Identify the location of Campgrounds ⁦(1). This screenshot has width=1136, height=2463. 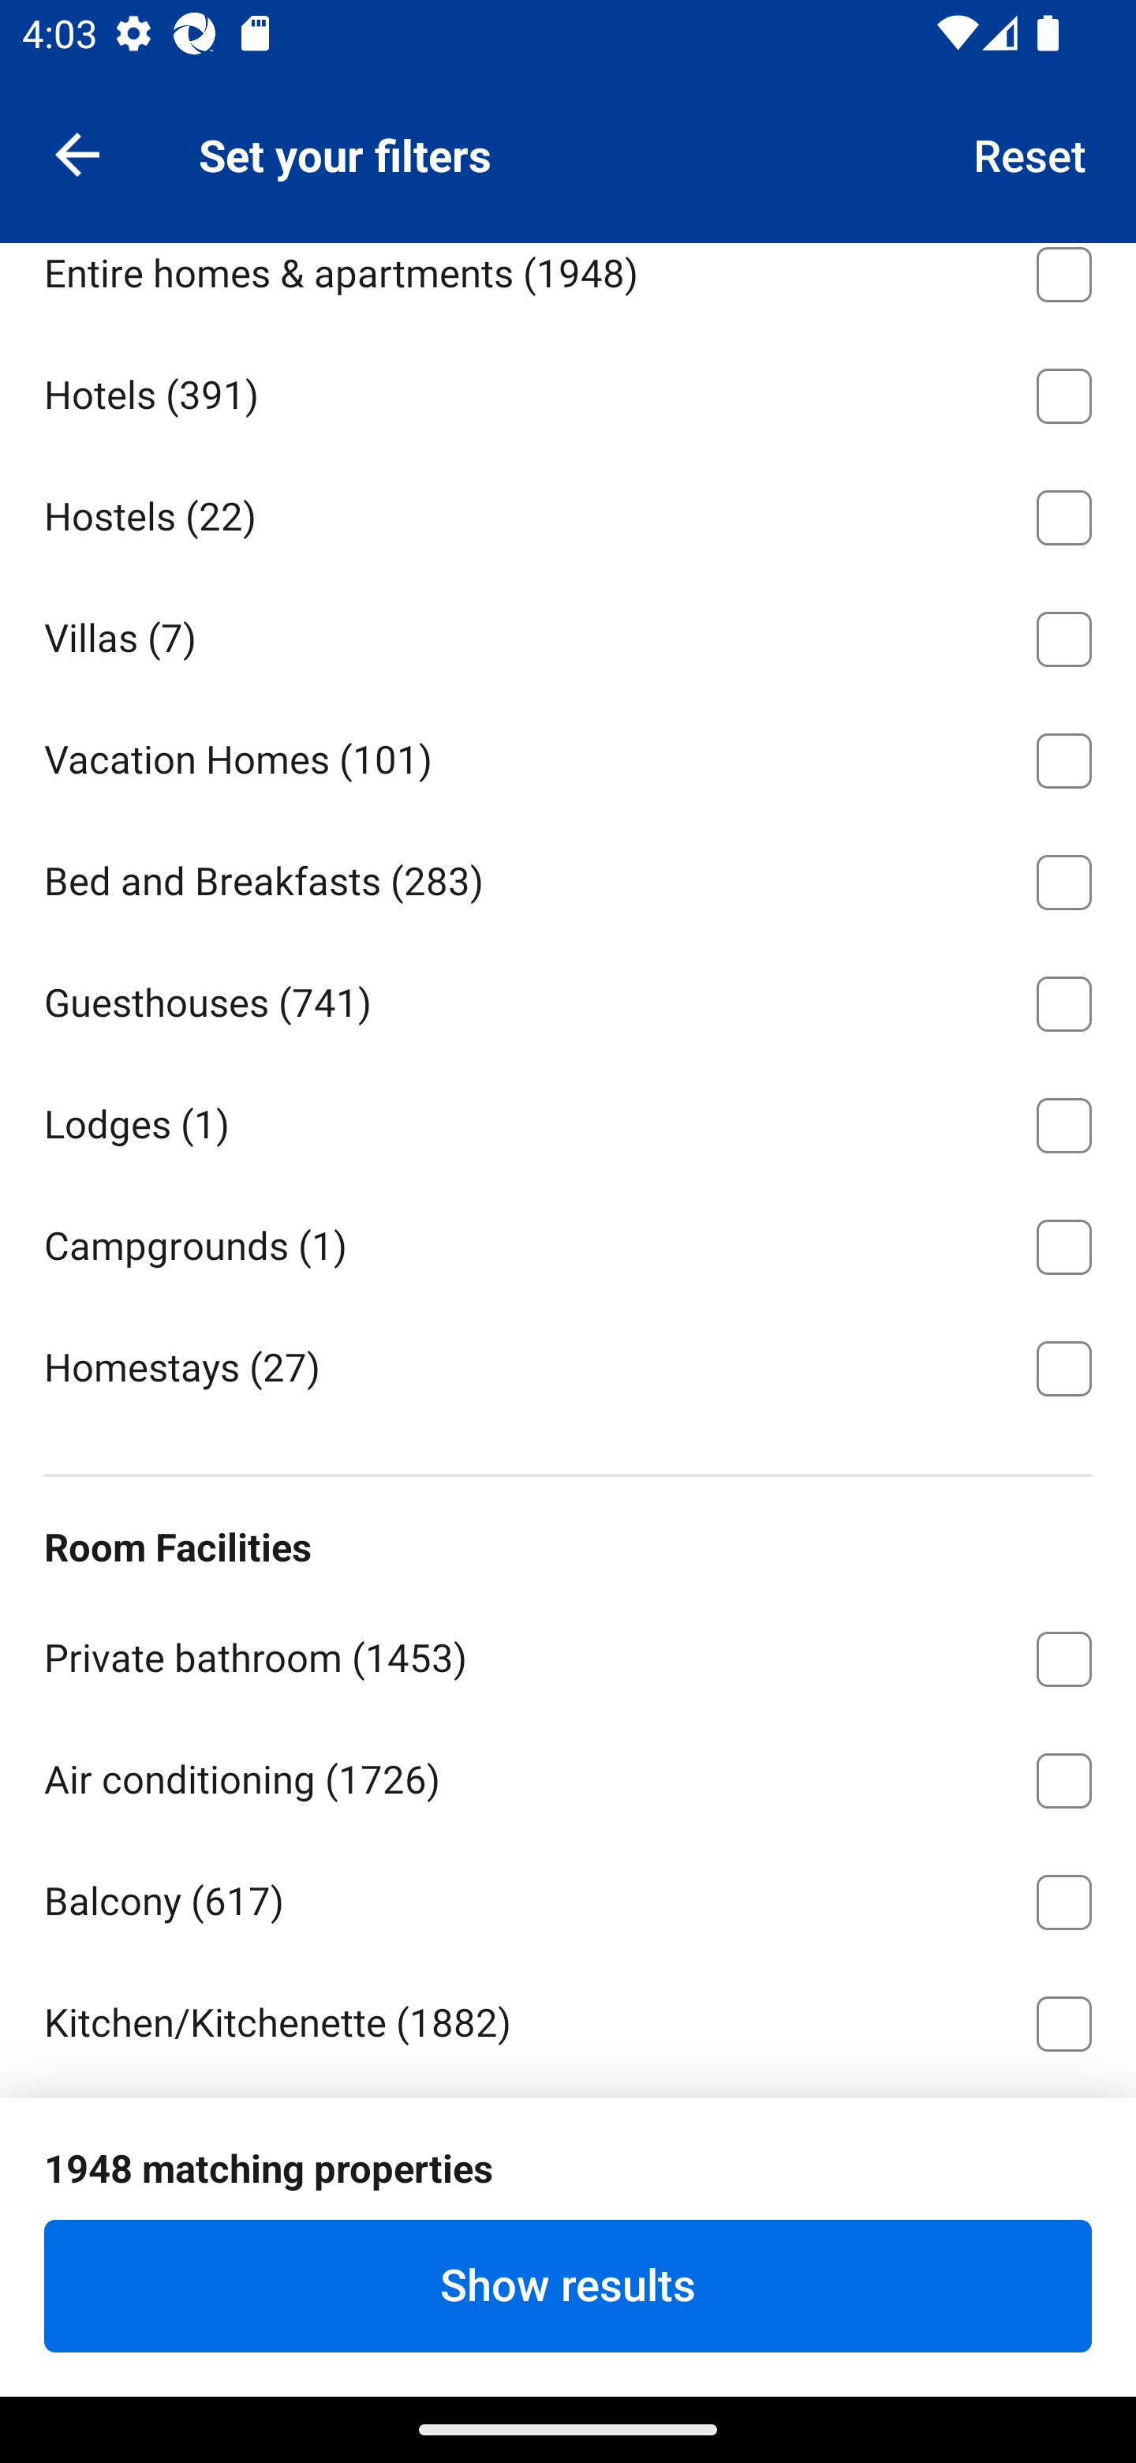
(568, 1241).